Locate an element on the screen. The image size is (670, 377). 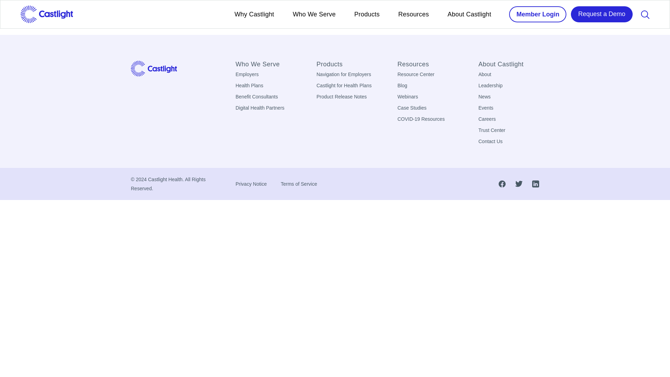
Castlight Health - Health Navigation Platform is located at coordinates (46, 14).